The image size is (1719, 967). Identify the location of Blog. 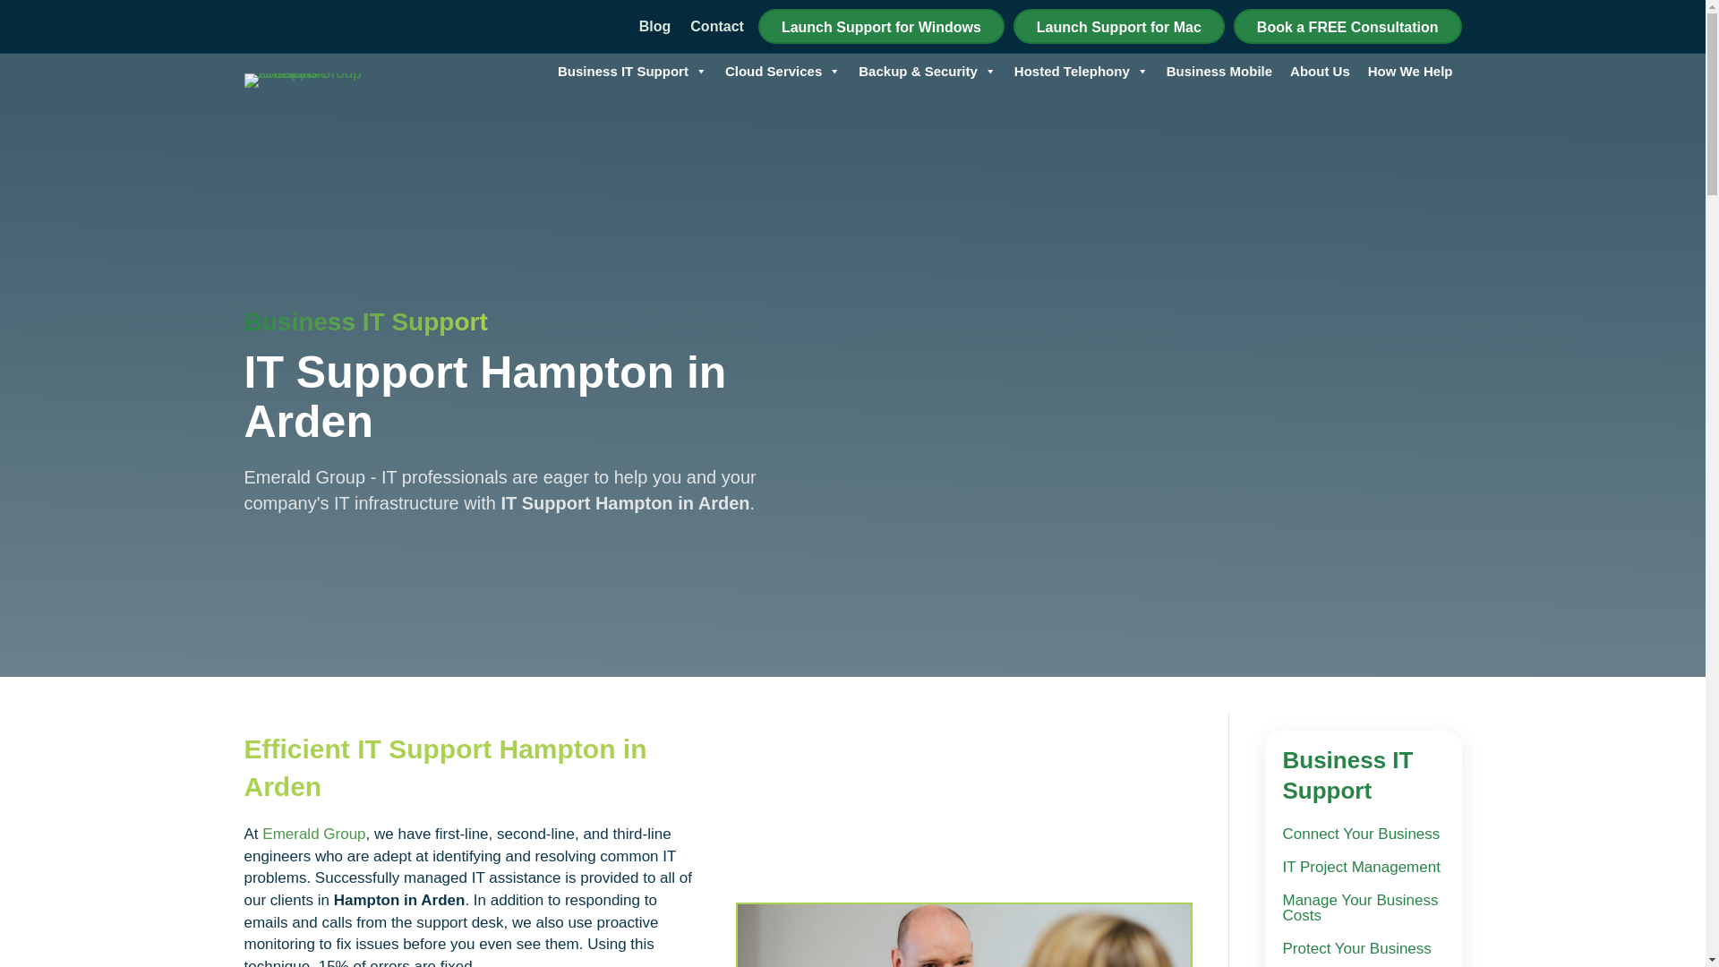
(655, 21).